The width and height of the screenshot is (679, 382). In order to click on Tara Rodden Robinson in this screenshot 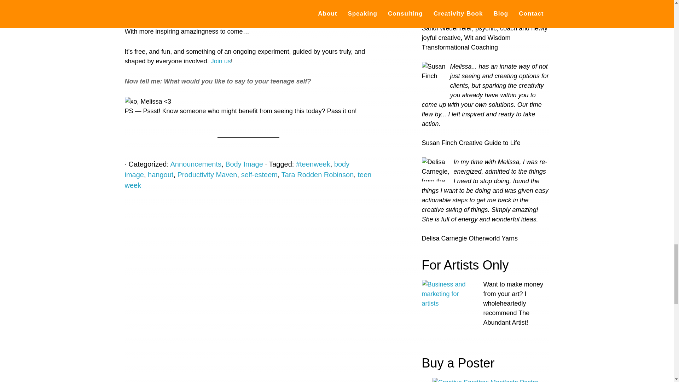, I will do `click(318, 175)`.